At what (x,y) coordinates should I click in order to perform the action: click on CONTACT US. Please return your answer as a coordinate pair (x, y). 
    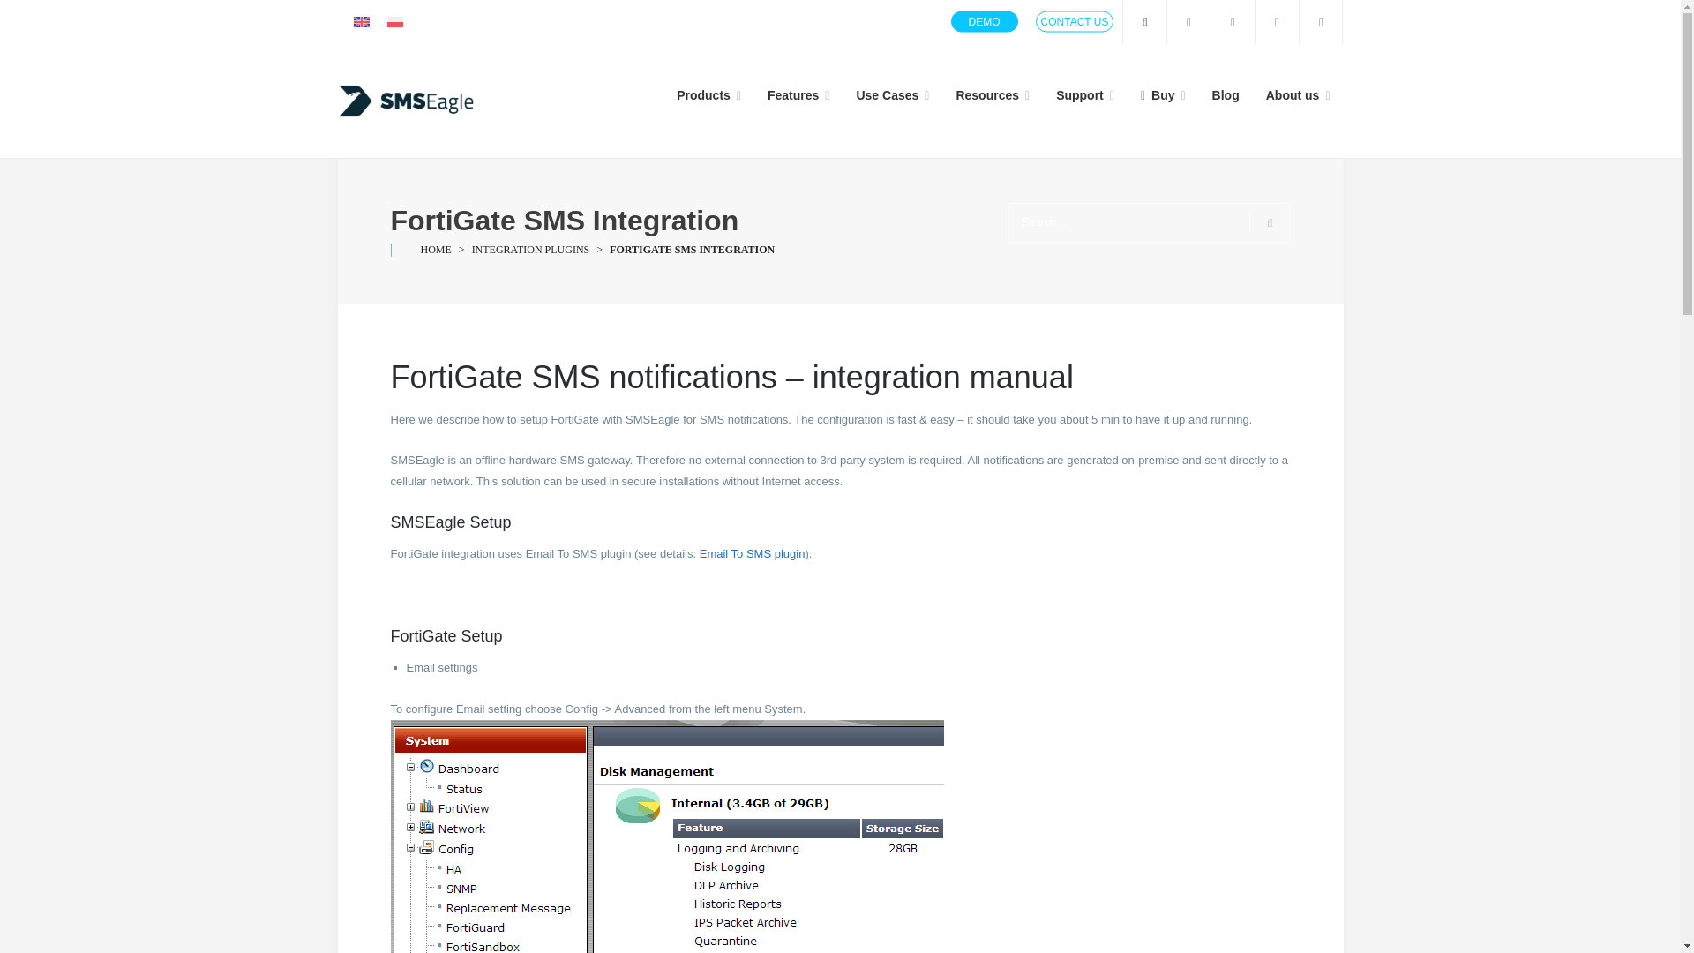
    Looking at the image, I should click on (1075, 21).